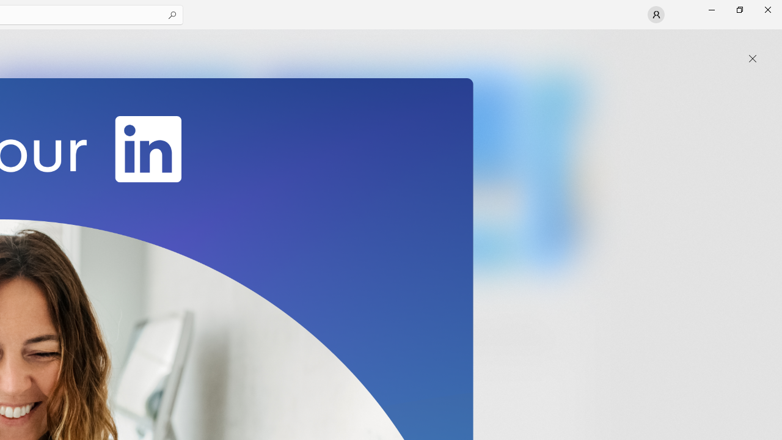 The image size is (782, 440). I want to click on Screenshot 3, so click(389, 170).